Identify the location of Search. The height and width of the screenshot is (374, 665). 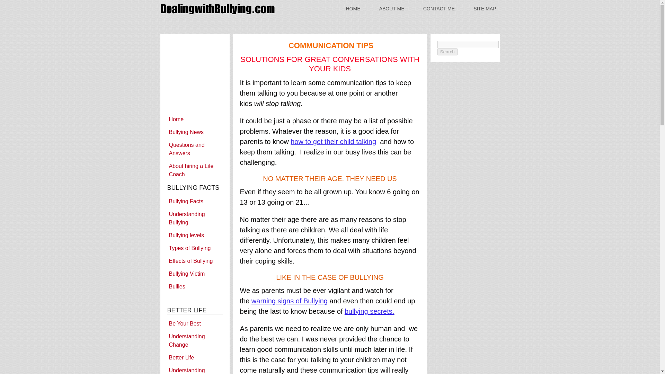
(447, 52).